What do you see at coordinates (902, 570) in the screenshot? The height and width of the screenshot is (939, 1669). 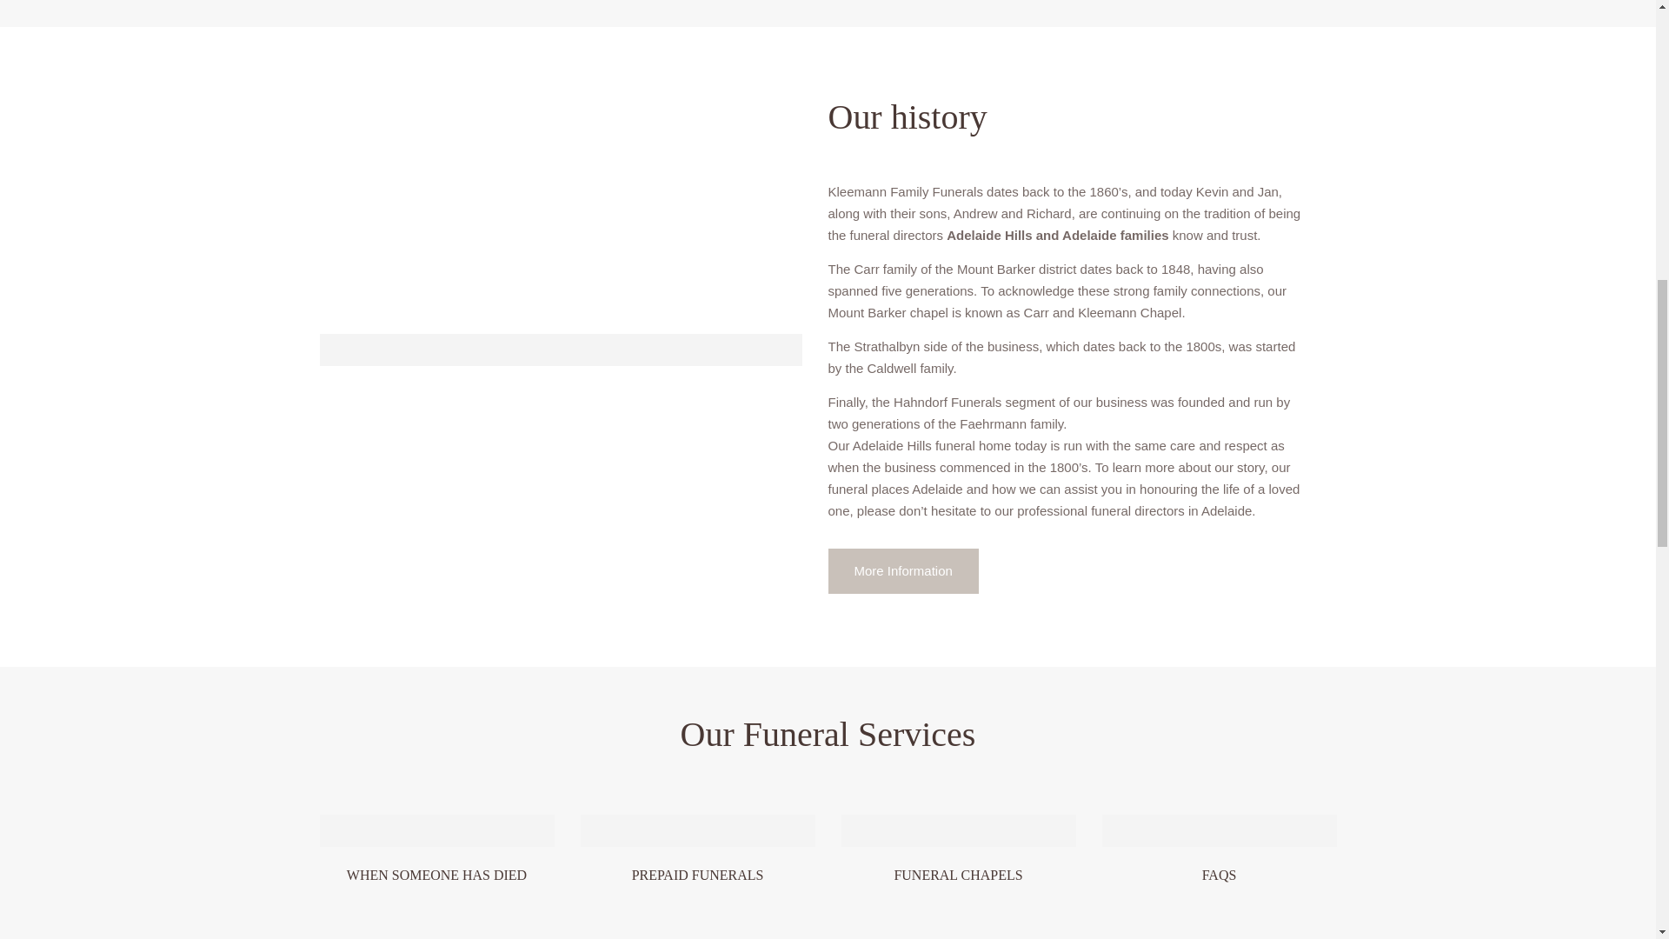 I see `More Information` at bounding box center [902, 570].